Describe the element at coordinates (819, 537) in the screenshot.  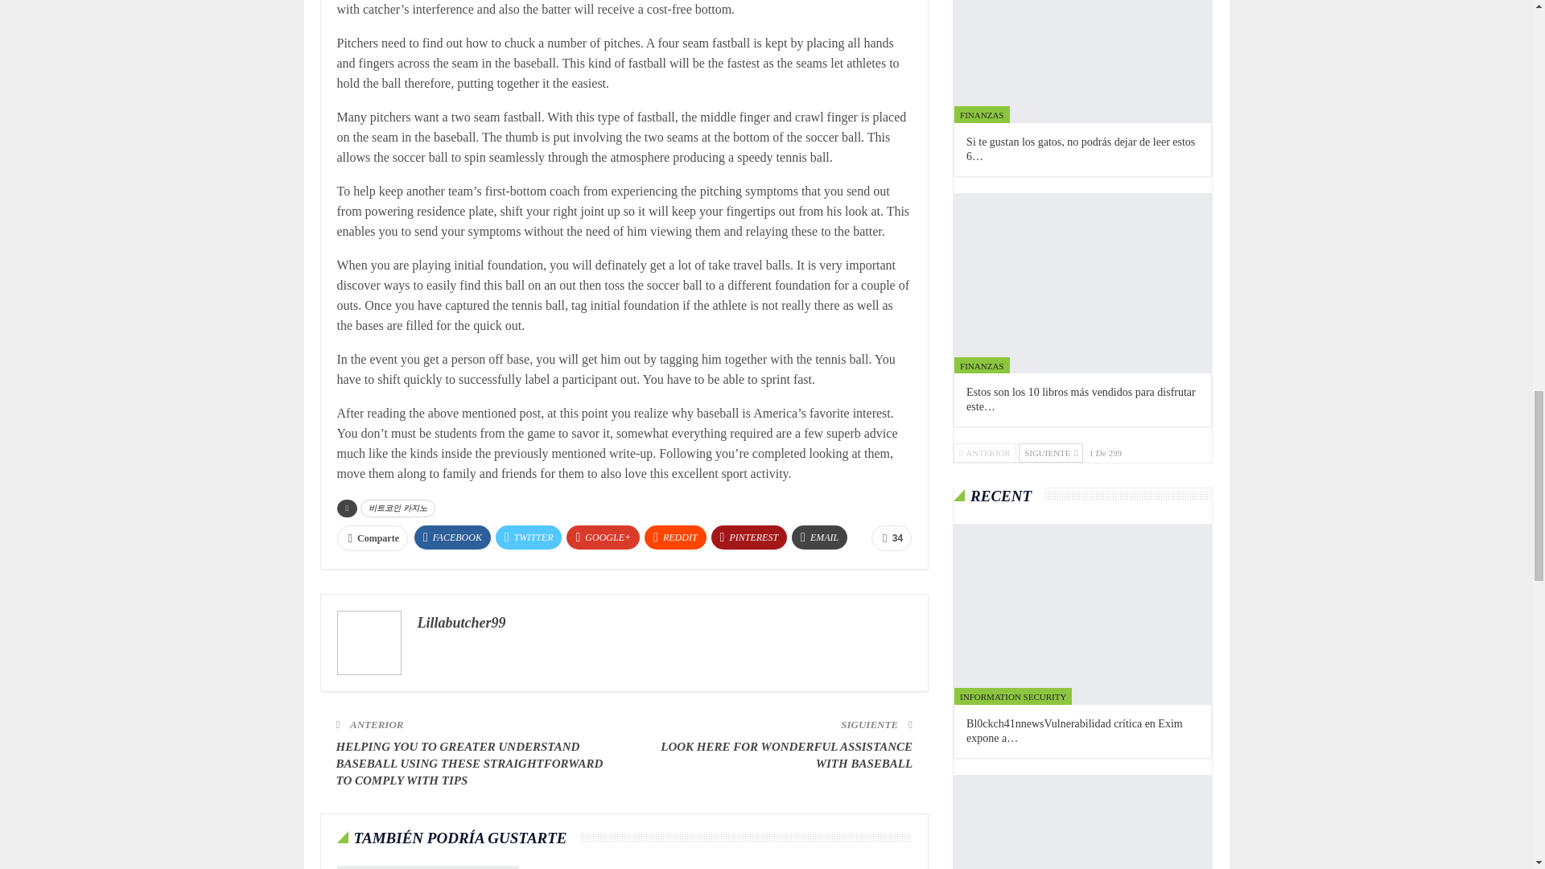
I see `EMAIL` at that location.